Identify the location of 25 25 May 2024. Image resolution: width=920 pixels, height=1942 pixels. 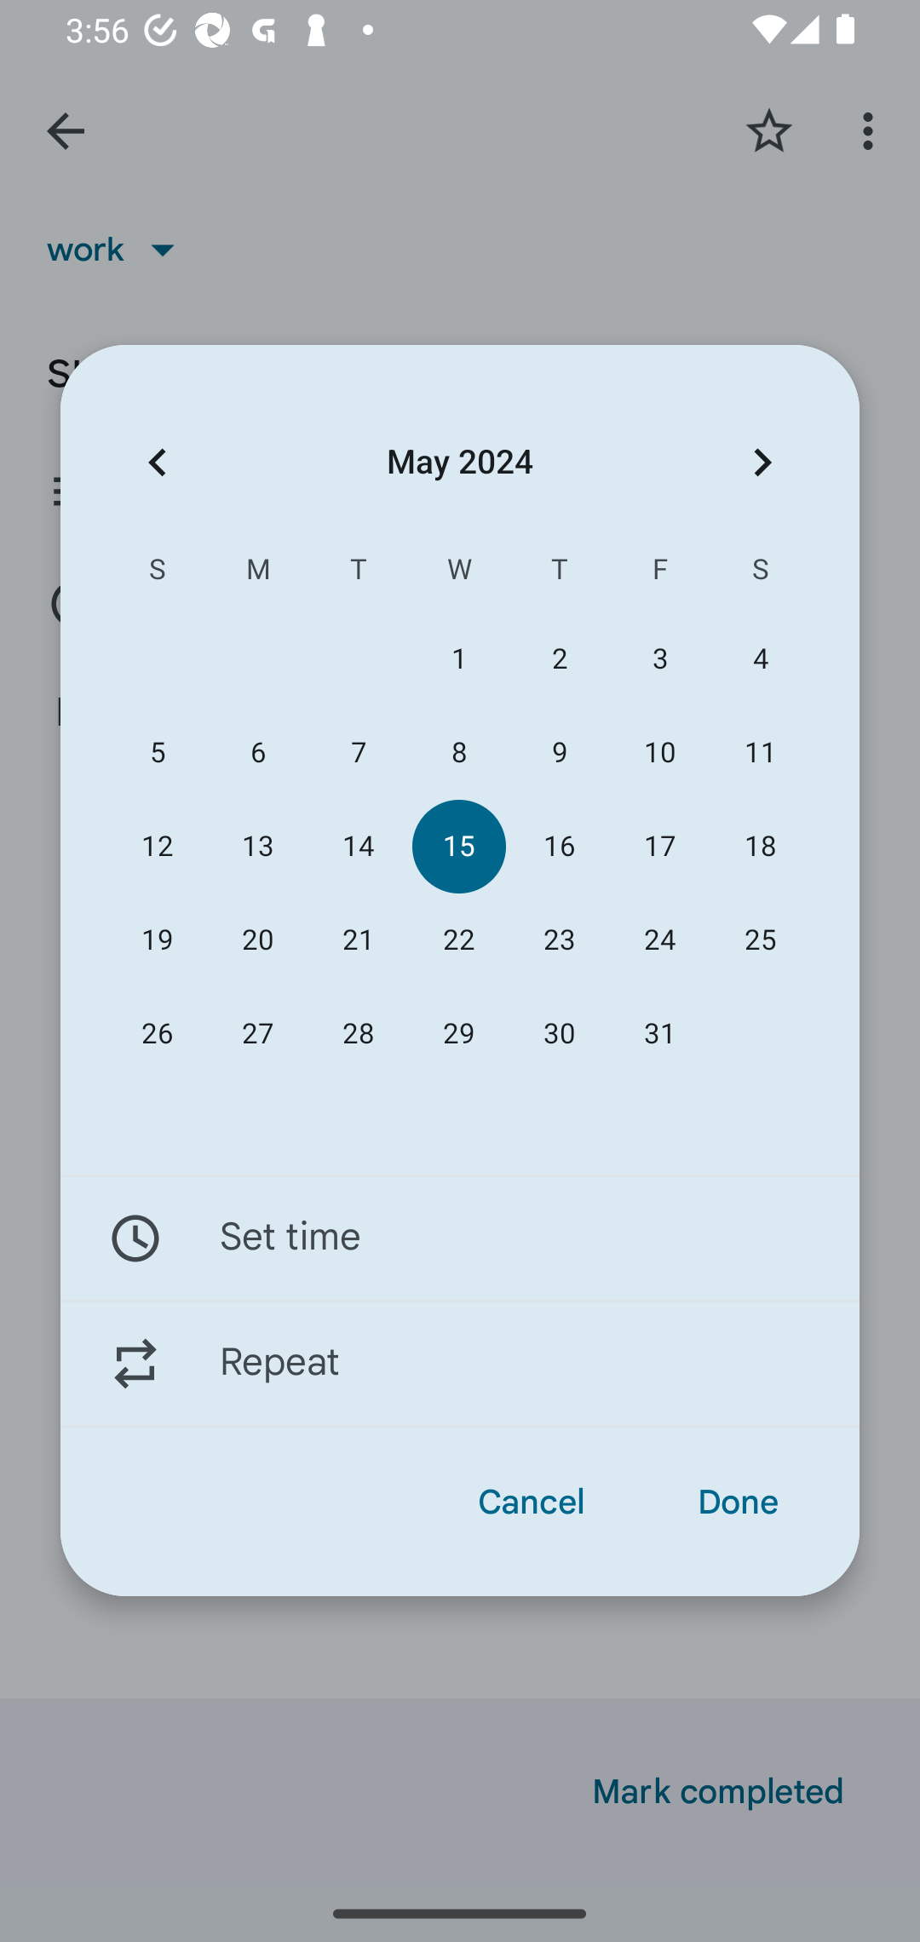
(760, 939).